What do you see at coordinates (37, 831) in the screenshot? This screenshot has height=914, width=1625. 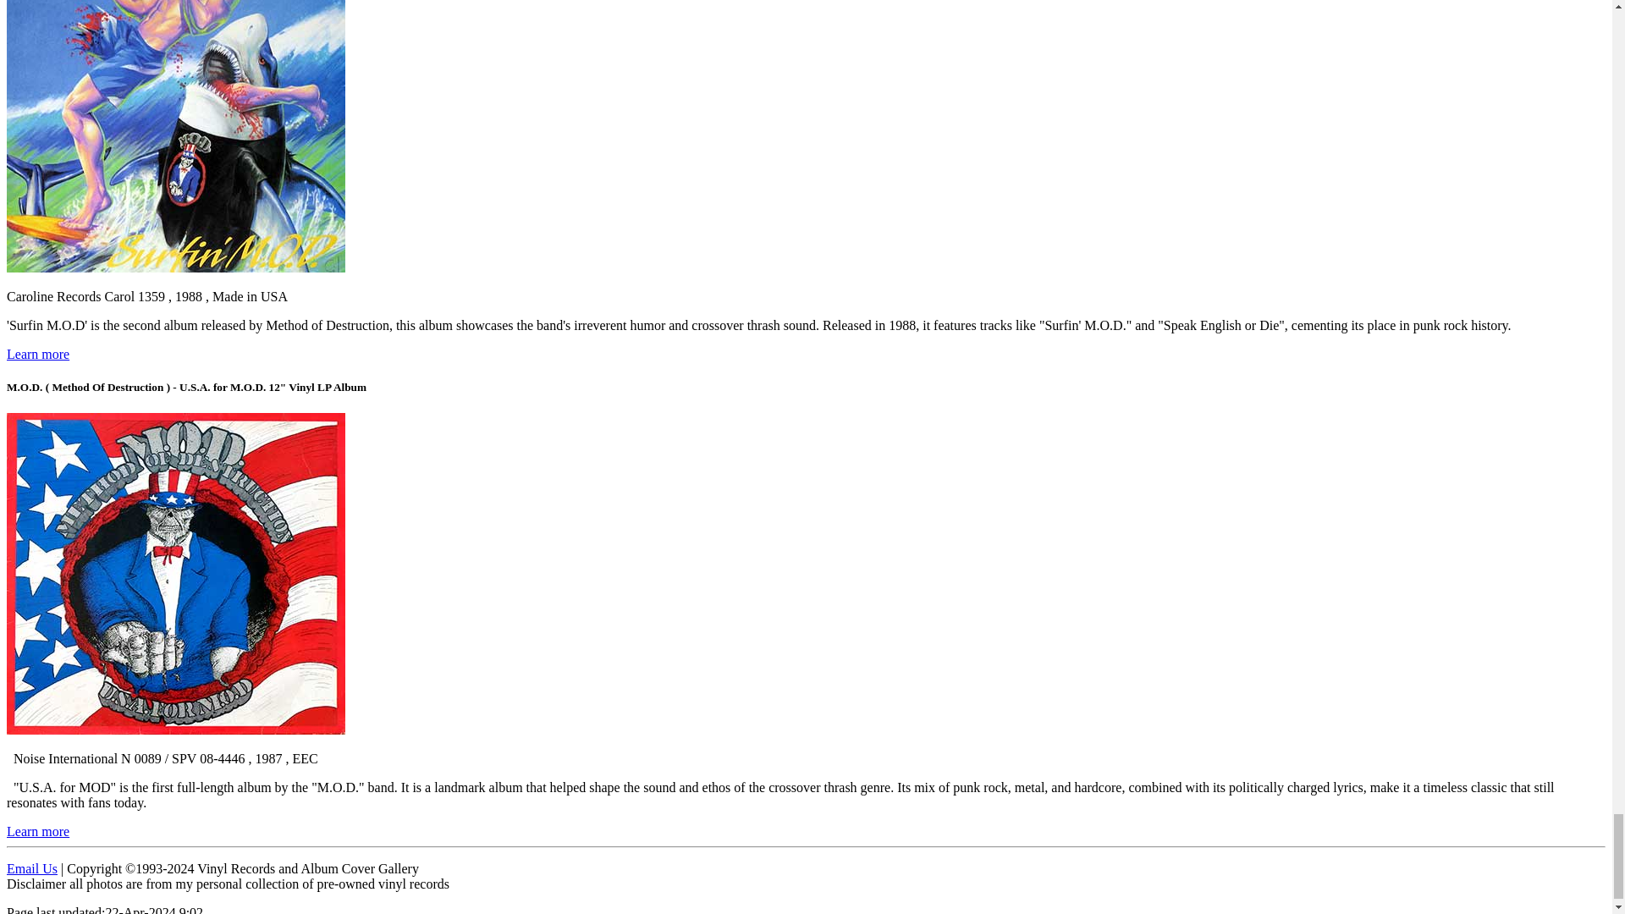 I see `Learn more` at bounding box center [37, 831].